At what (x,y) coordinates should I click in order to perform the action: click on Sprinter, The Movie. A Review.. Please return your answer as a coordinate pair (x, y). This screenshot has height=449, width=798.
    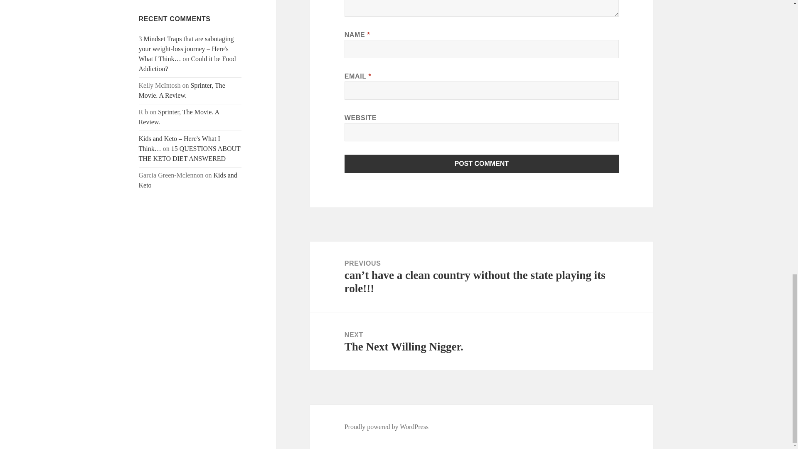
    Looking at the image, I should click on (182, 90).